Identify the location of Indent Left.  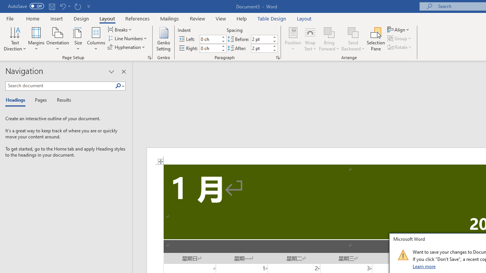
(210, 39).